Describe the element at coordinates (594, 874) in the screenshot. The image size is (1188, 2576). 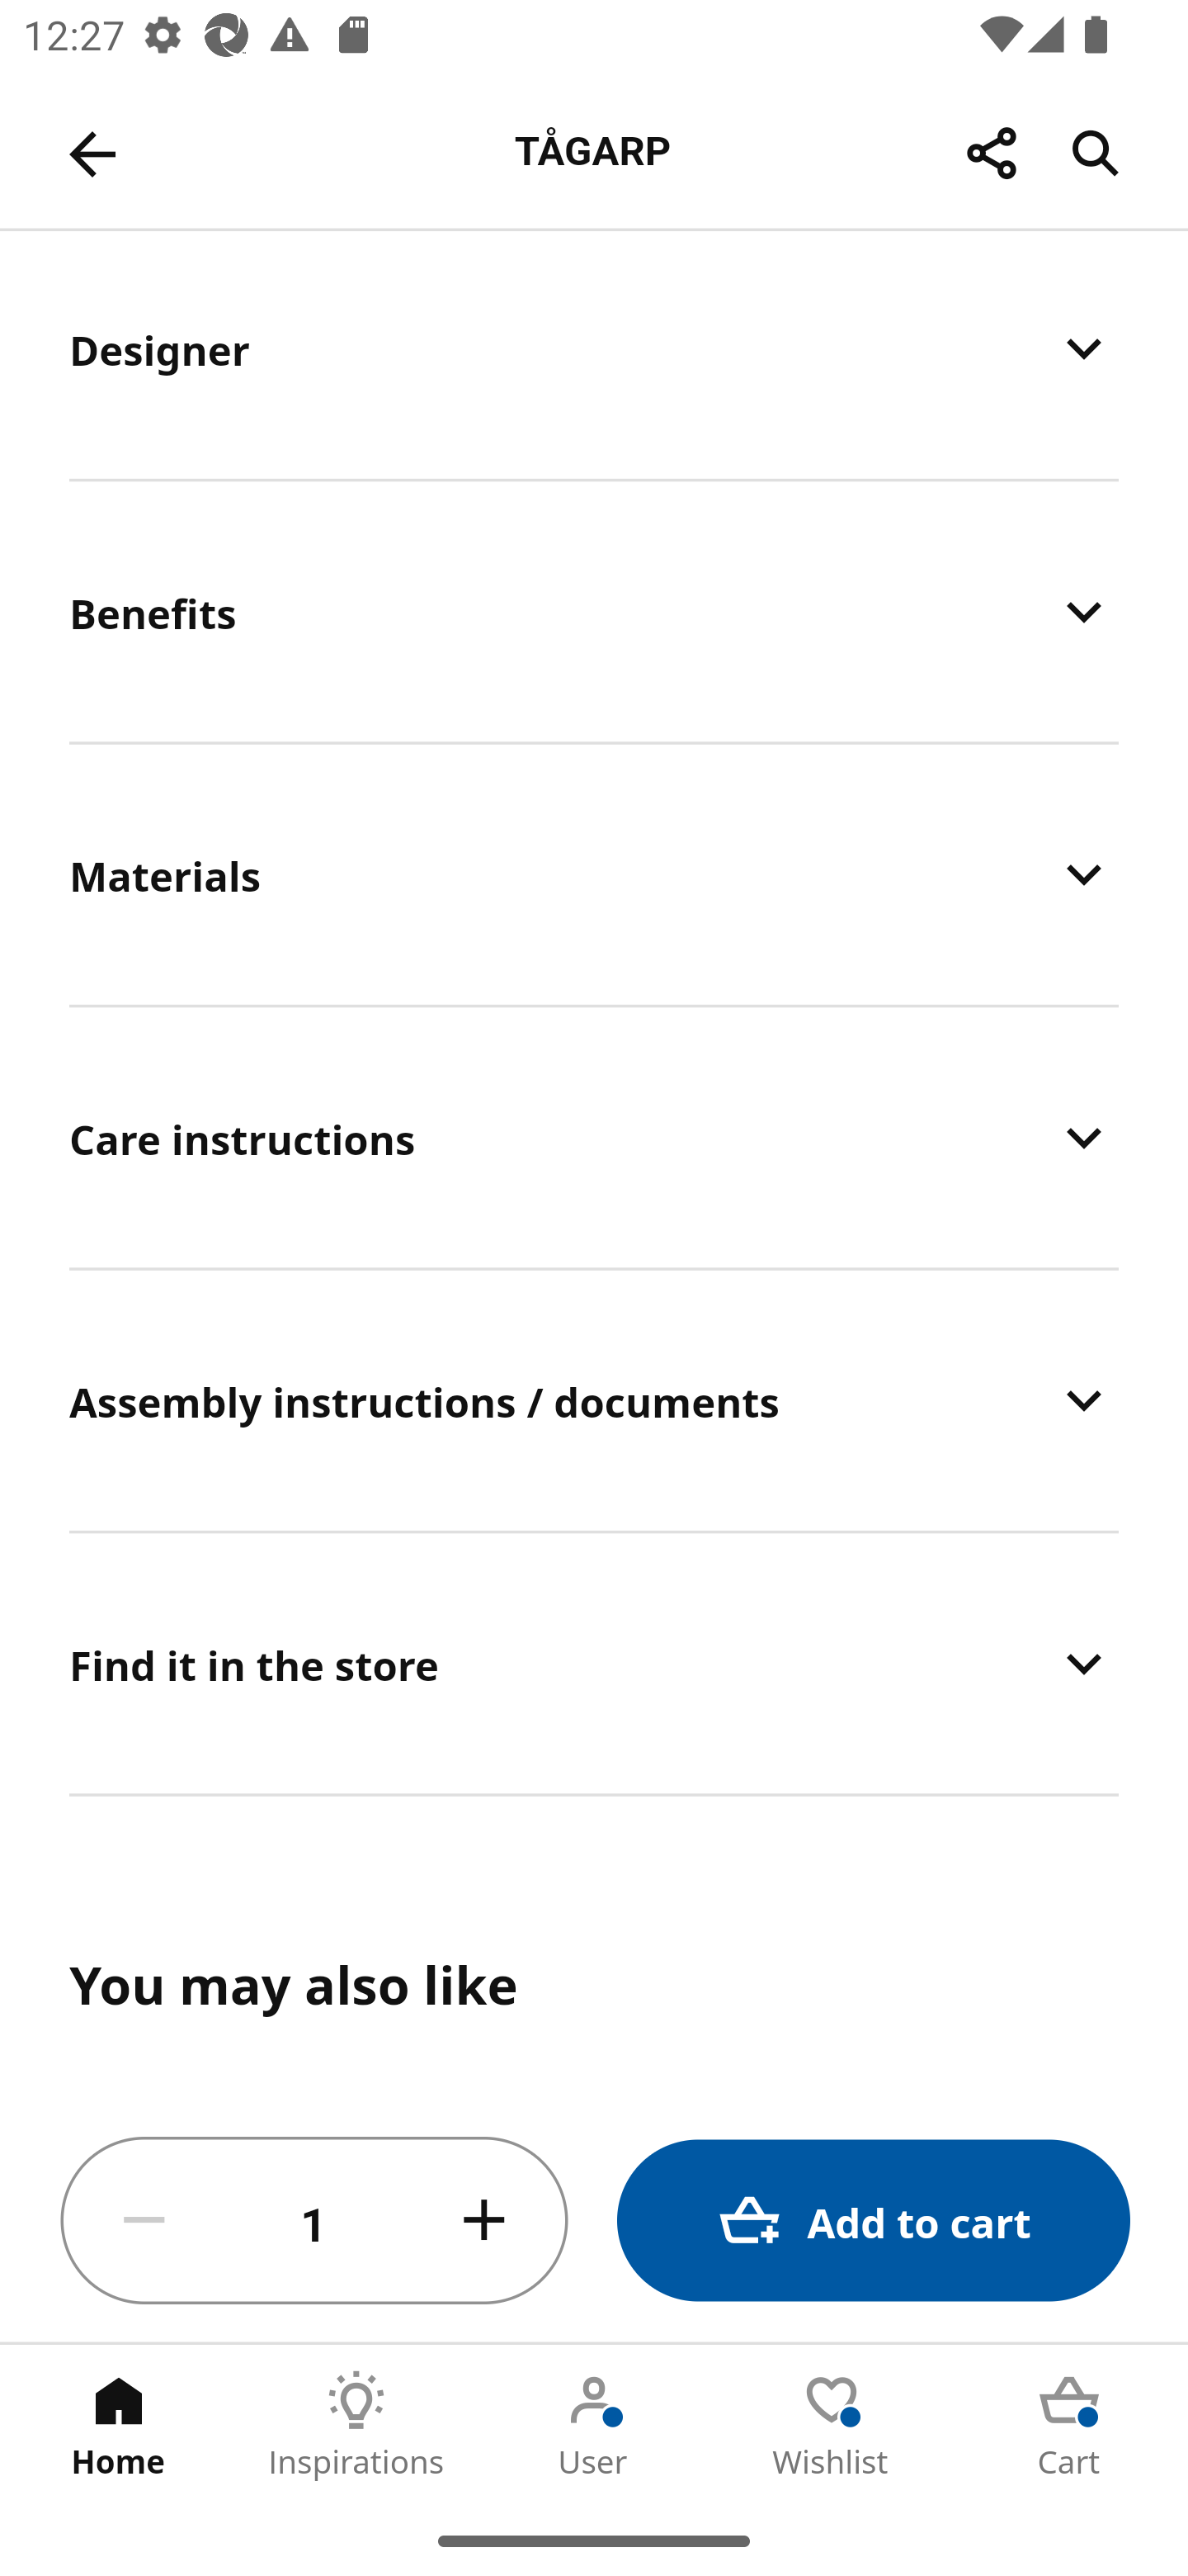
I see `Materials` at that location.